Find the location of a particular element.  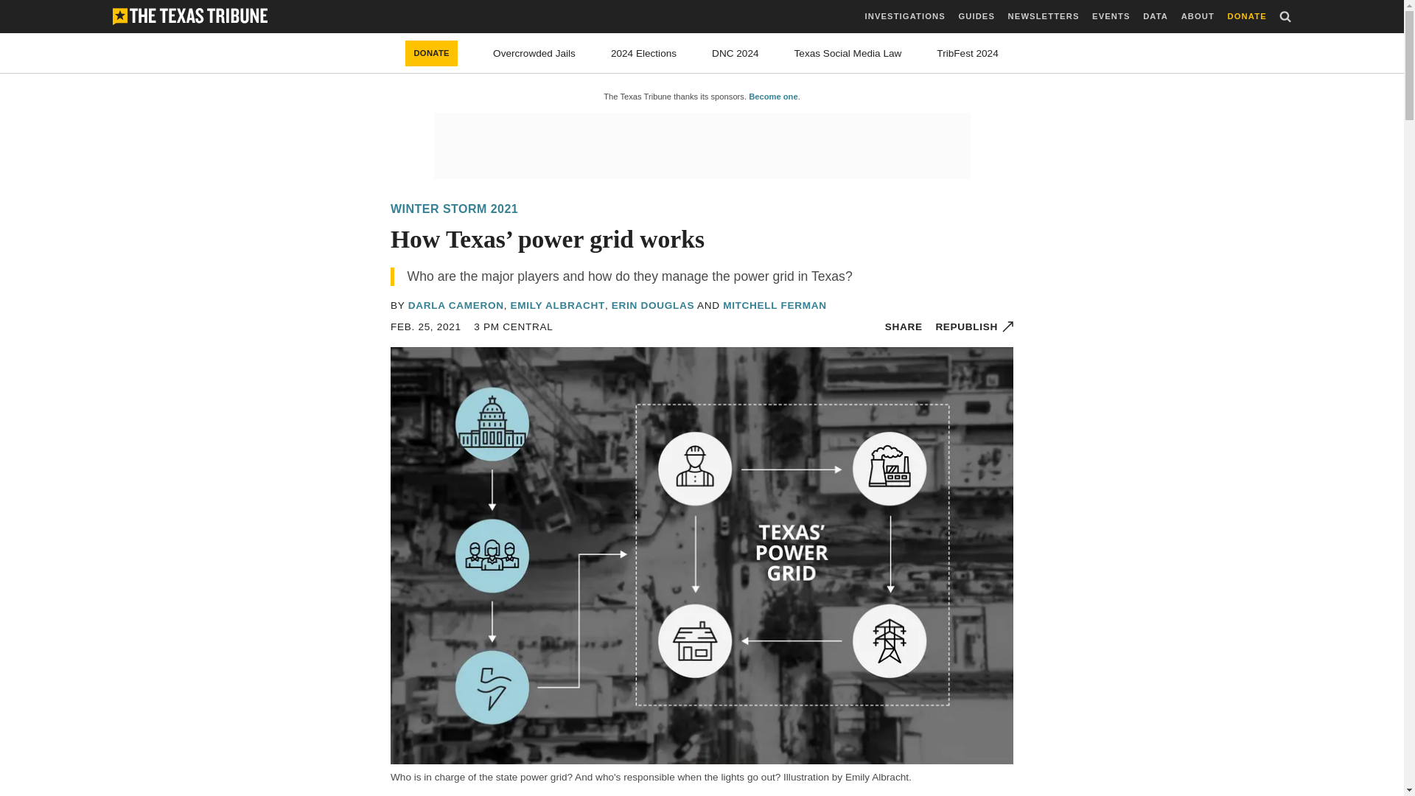

DONATE is located at coordinates (1247, 16).